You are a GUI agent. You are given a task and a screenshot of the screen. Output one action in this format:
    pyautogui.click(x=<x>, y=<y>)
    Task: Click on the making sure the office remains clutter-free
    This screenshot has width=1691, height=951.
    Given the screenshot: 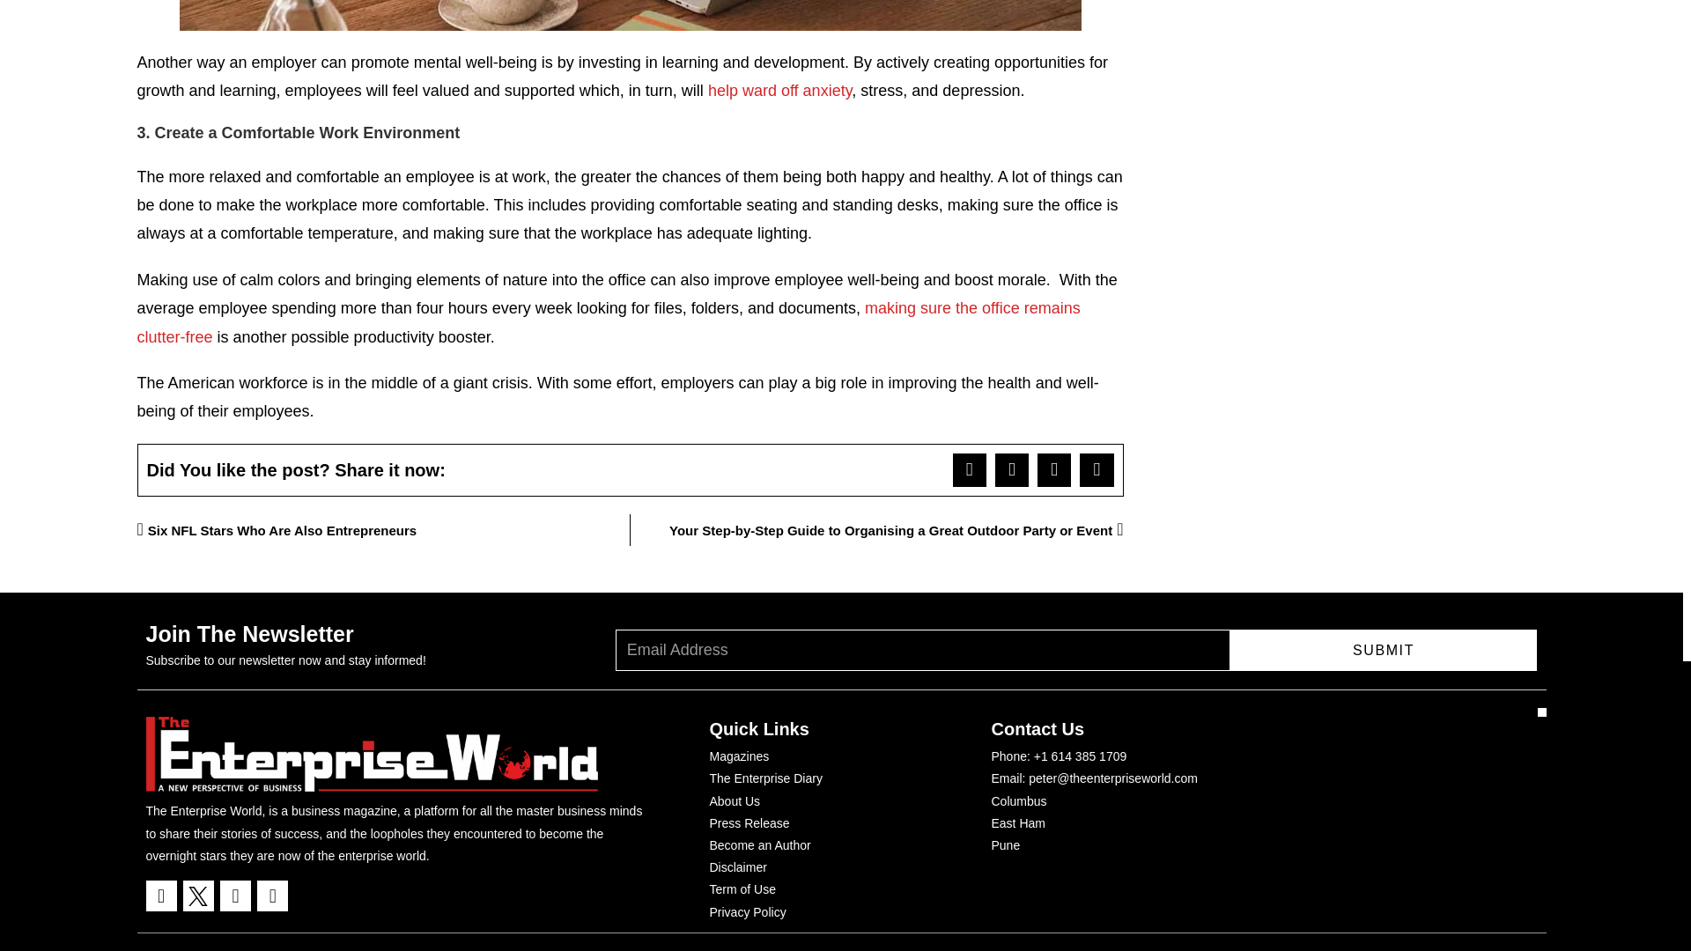 What is the action you would take?
    pyautogui.click(x=608, y=322)
    